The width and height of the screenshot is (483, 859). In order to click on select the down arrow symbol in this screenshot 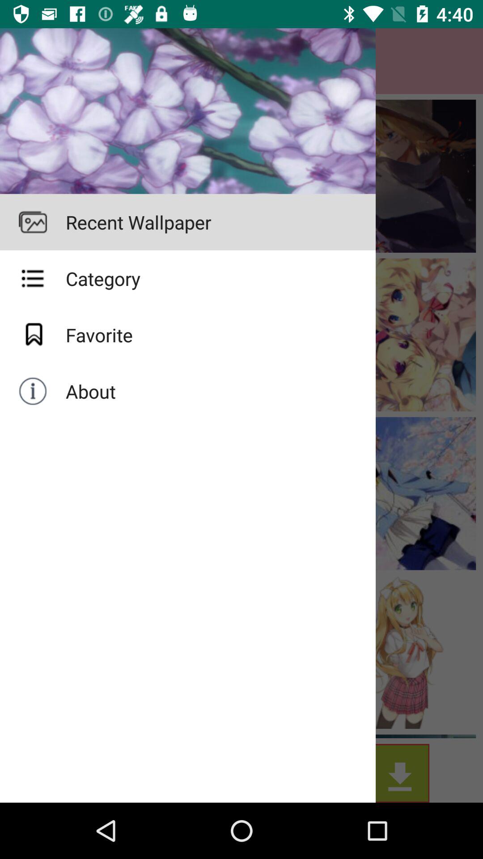, I will do `click(188, 222)`.